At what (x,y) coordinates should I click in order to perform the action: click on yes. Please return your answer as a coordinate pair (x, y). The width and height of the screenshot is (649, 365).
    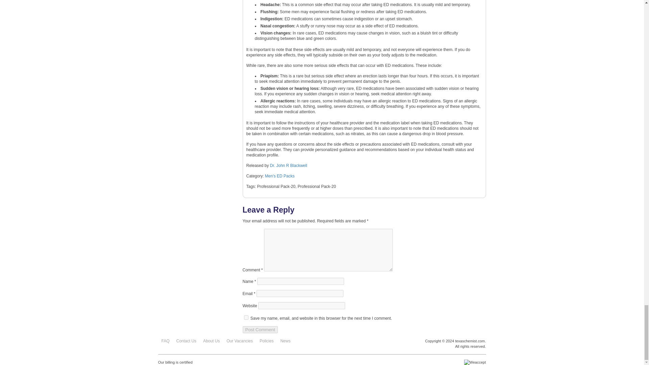
    Looking at the image, I should click on (246, 318).